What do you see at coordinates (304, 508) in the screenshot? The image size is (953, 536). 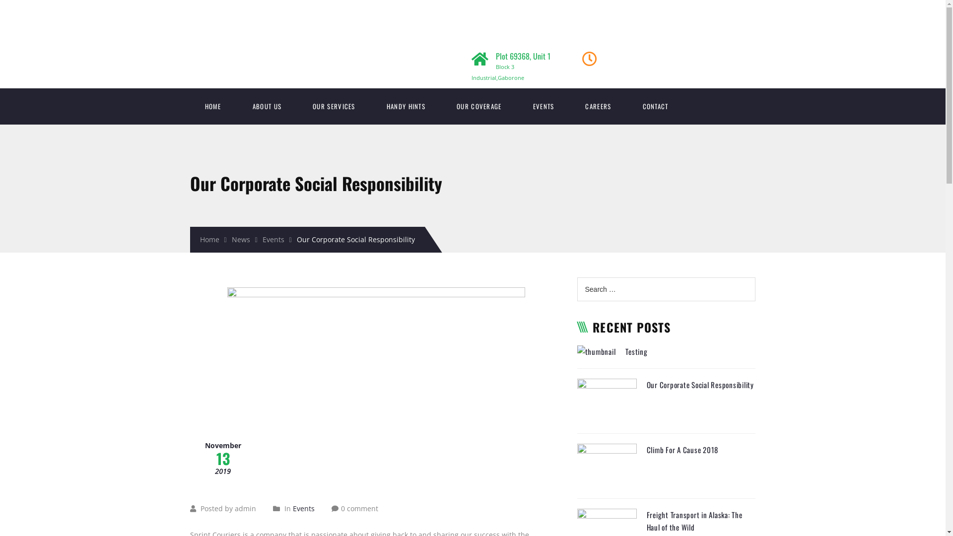 I see `Events` at bounding box center [304, 508].